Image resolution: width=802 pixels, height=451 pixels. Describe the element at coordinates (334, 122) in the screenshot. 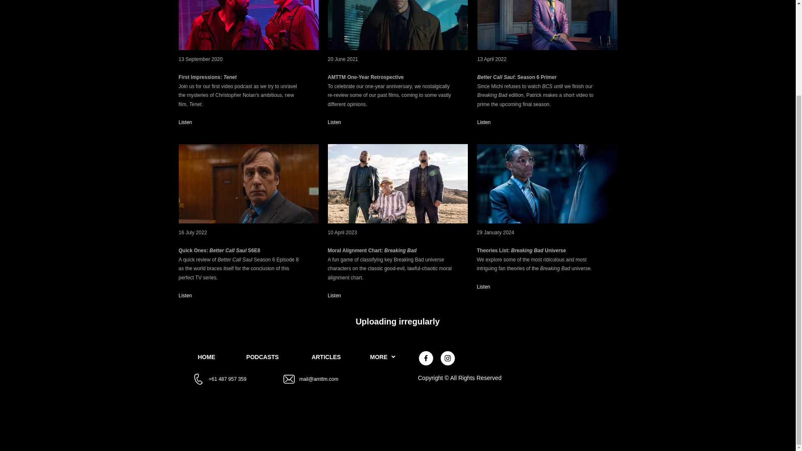

I see `Listen` at that location.